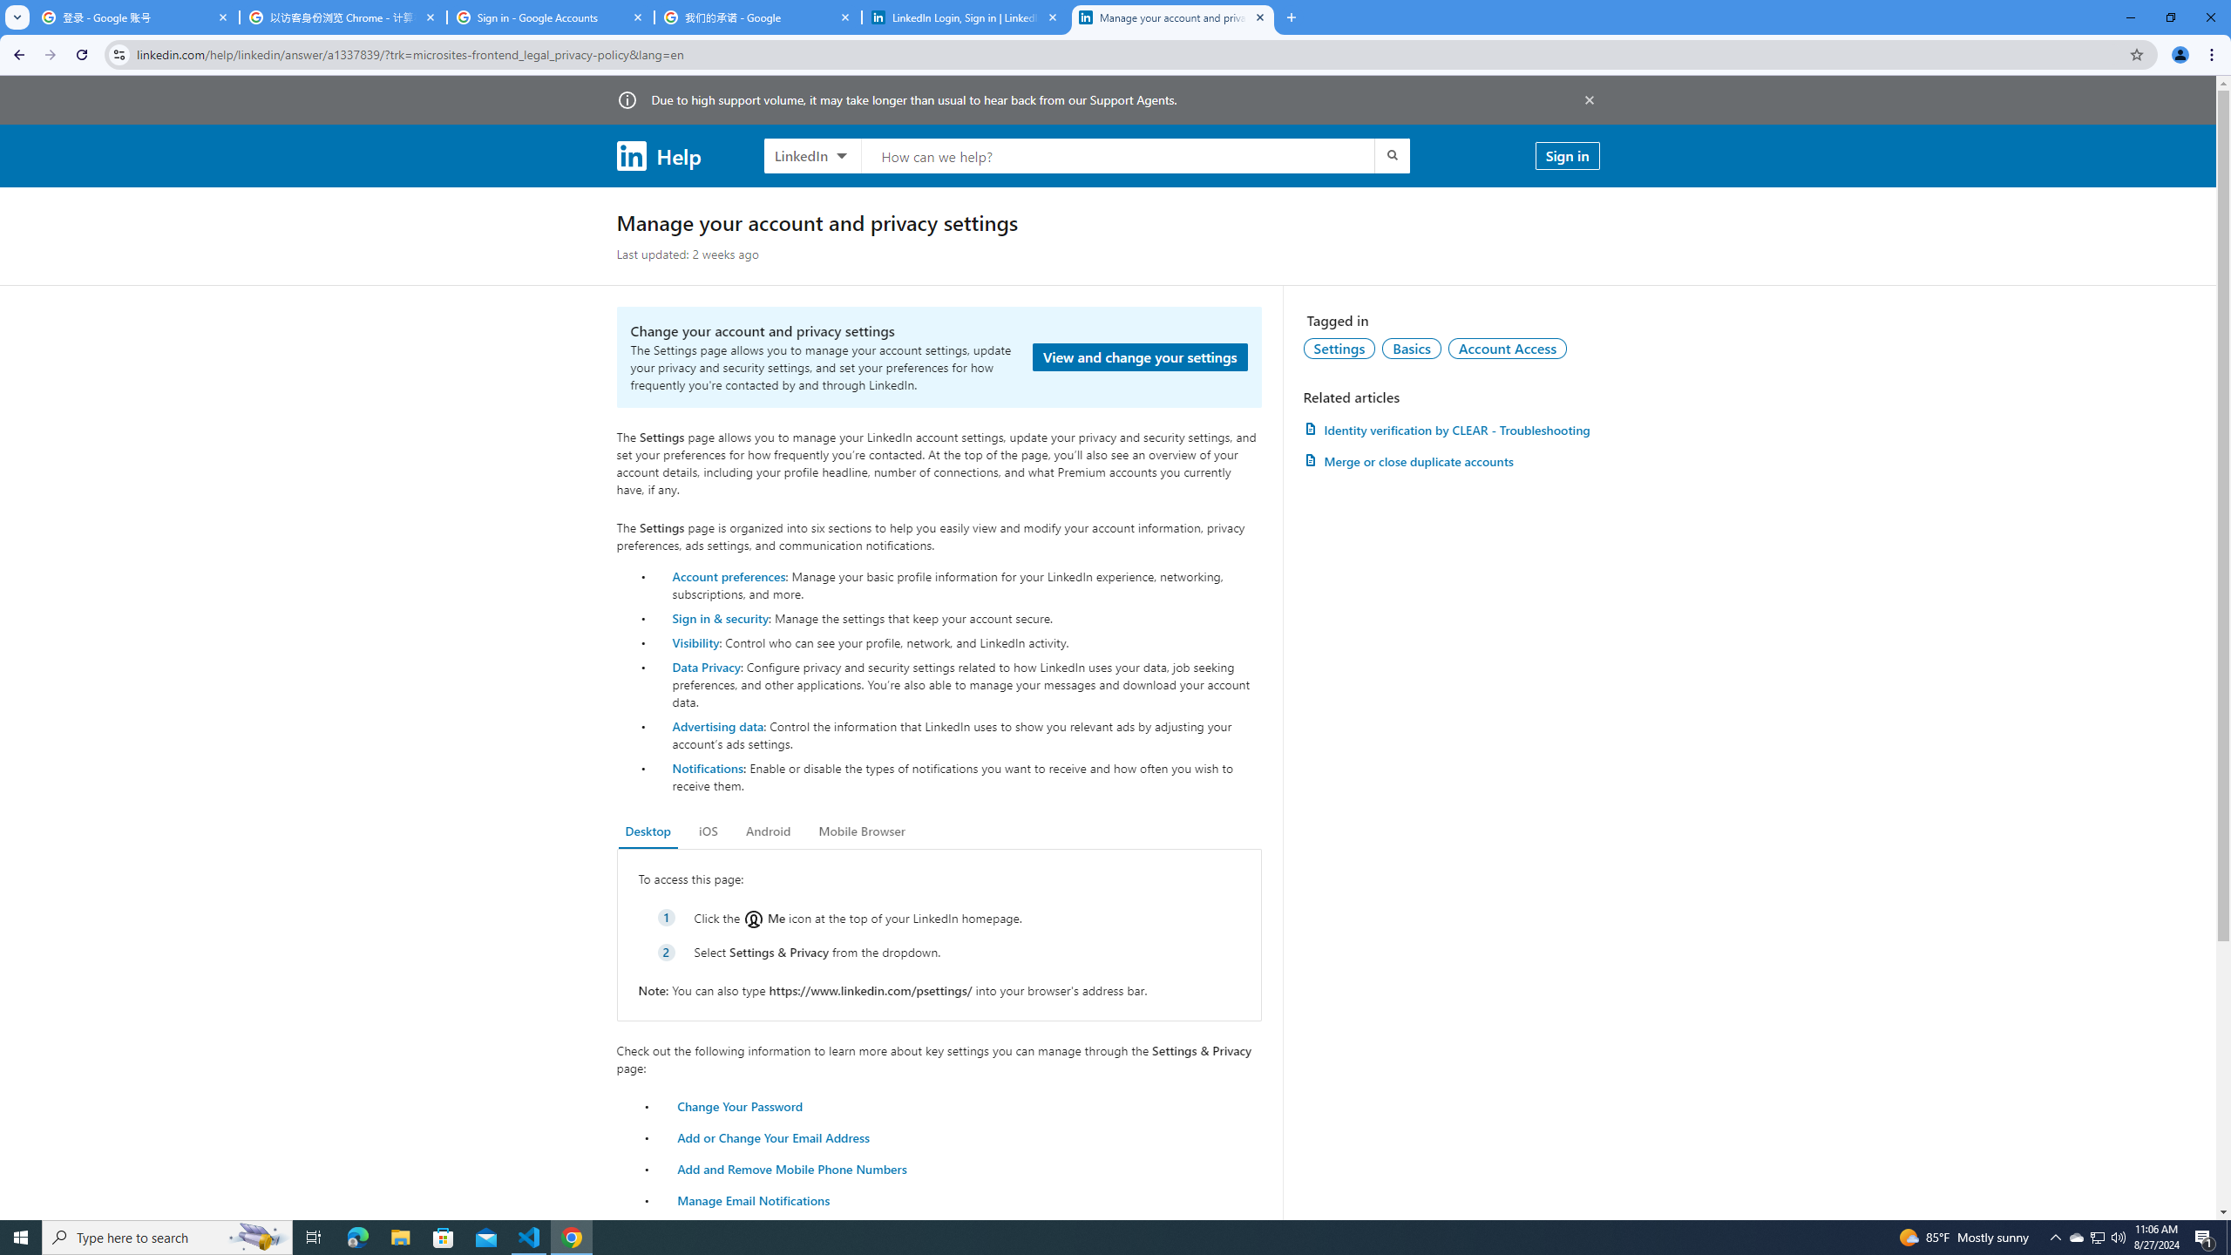  What do you see at coordinates (1140, 357) in the screenshot?
I see `View and change your settings` at bounding box center [1140, 357].